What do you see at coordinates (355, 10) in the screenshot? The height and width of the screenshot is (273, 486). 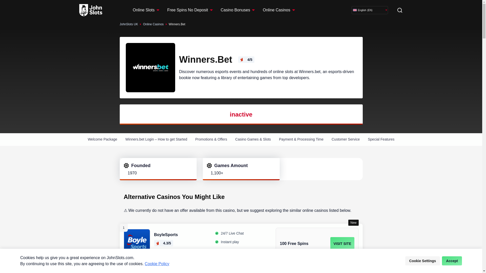 I see `Switch to English` at bounding box center [355, 10].